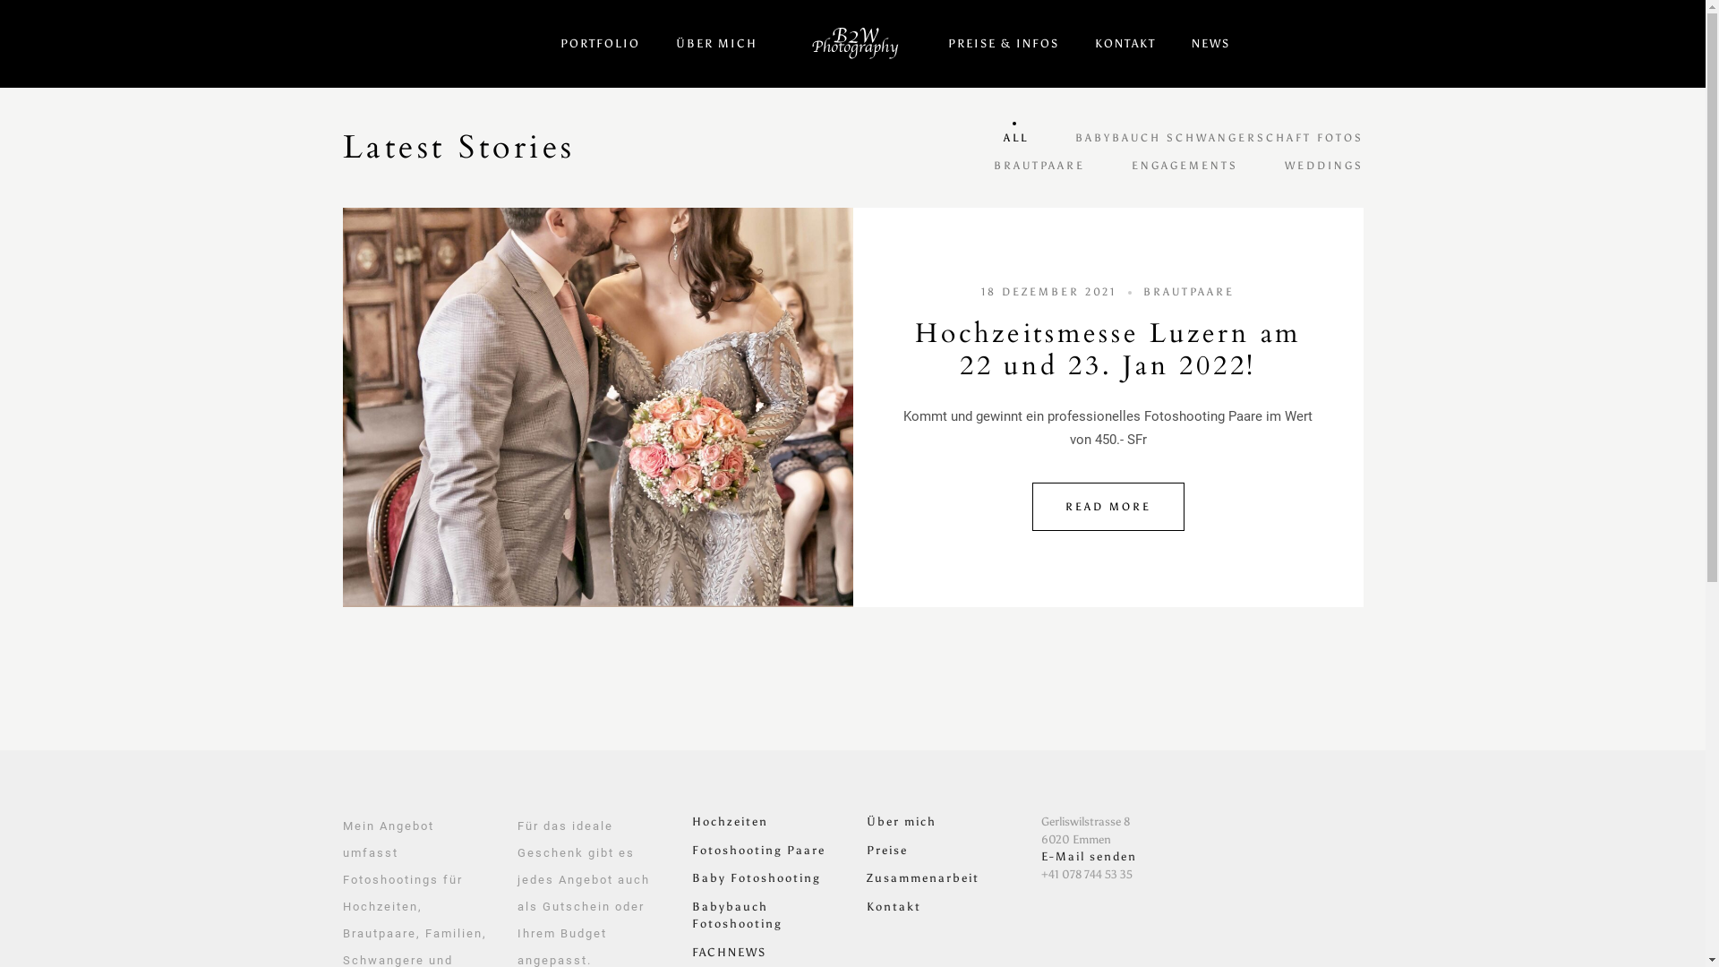 The width and height of the screenshot is (1719, 967). Describe the element at coordinates (1089, 856) in the screenshot. I see `E-Mail senden` at that location.